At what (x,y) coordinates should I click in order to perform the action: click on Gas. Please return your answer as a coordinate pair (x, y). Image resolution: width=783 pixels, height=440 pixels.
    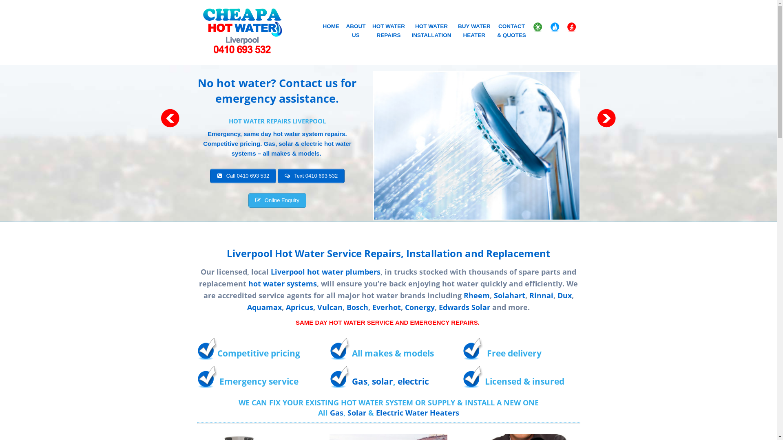
    Looking at the image, I should click on (336, 413).